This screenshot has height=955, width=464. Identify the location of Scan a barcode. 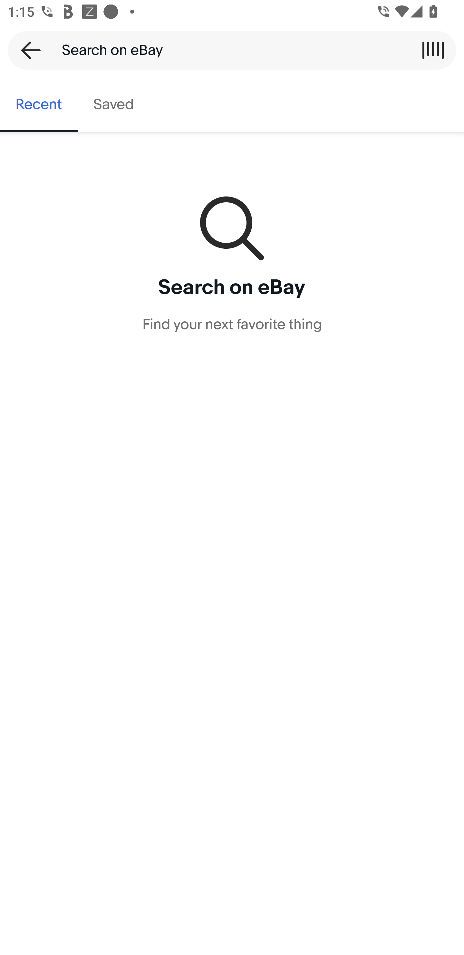
(433, 50).